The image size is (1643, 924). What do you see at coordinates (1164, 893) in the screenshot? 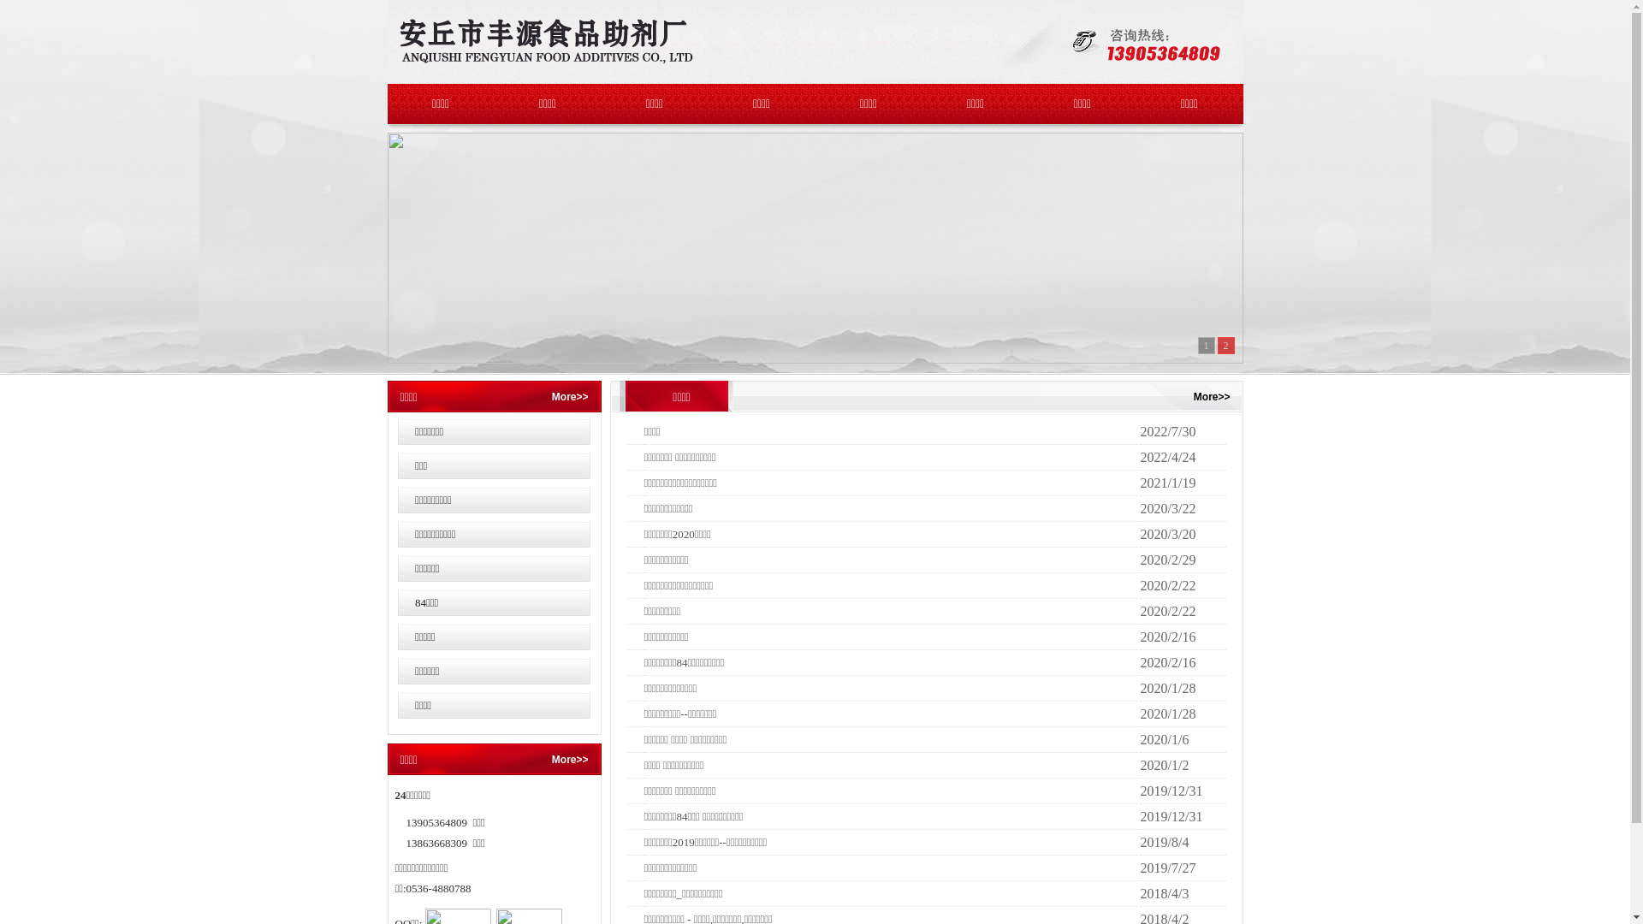
I see `2018/4/3` at bounding box center [1164, 893].